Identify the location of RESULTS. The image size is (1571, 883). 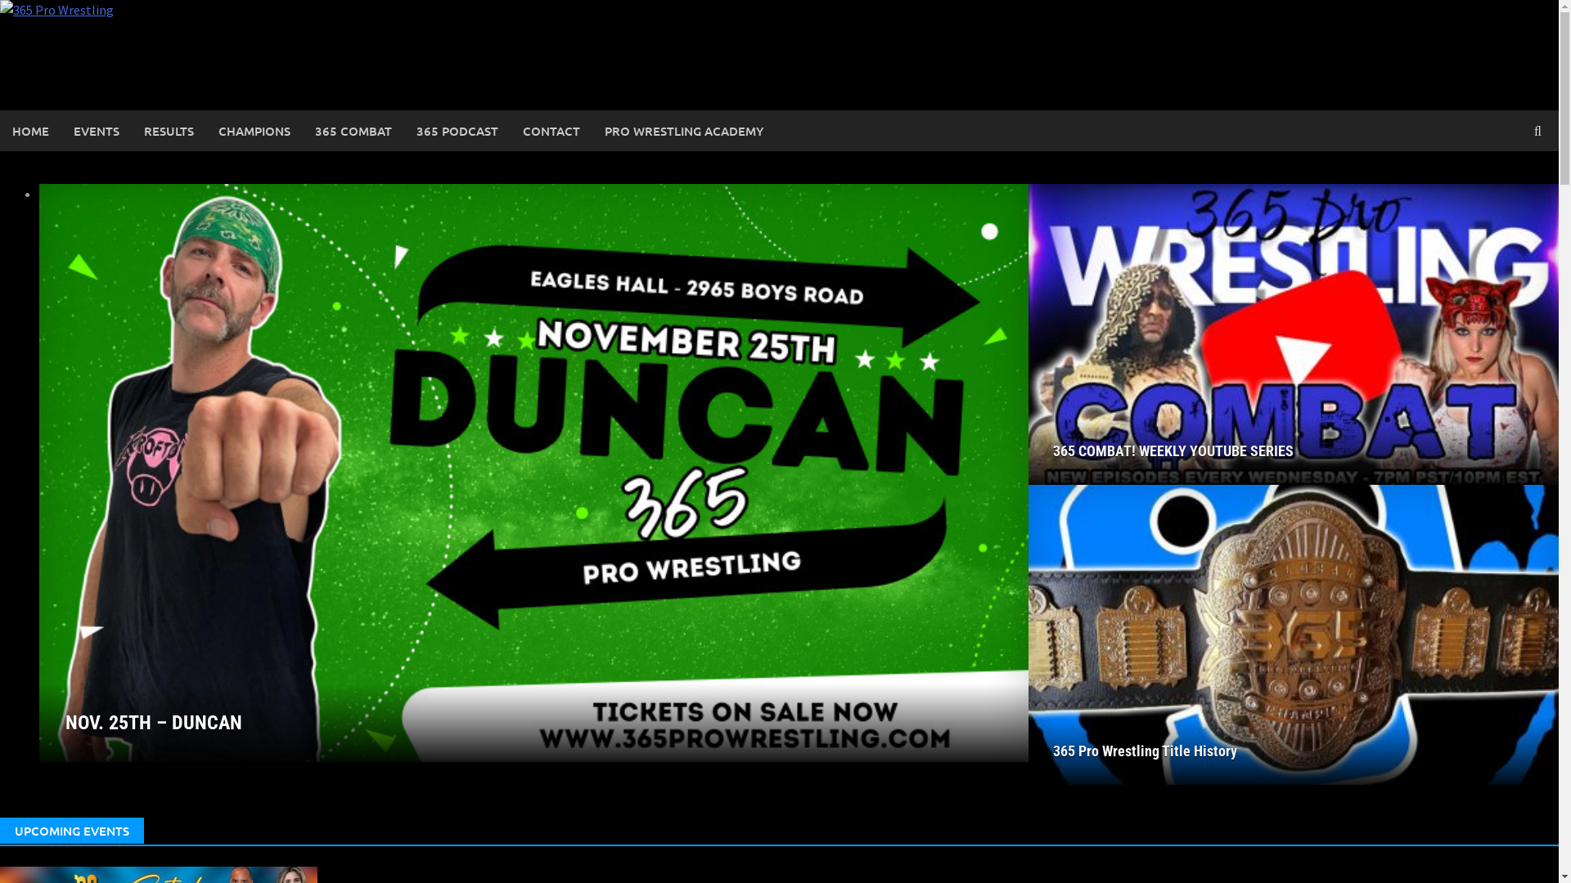
(169, 131).